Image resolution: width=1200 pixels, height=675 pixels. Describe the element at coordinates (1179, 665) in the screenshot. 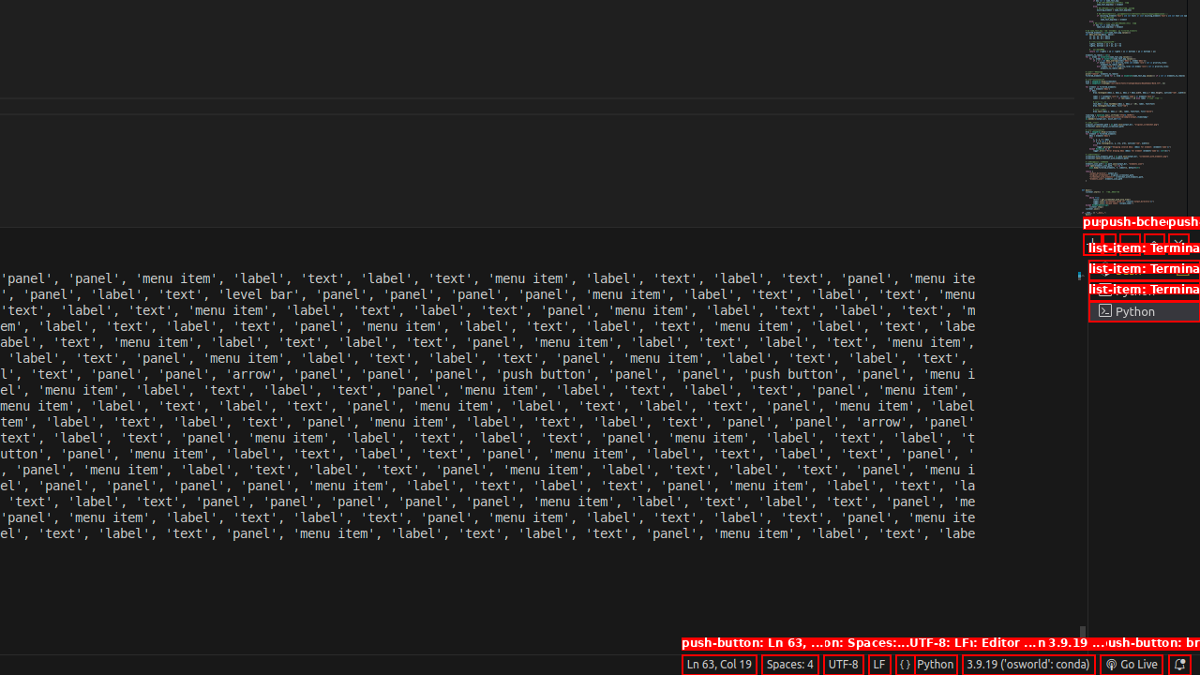

I see `Notifications` at that location.